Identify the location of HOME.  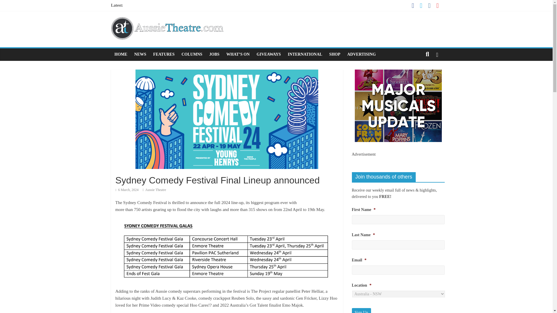
(121, 54).